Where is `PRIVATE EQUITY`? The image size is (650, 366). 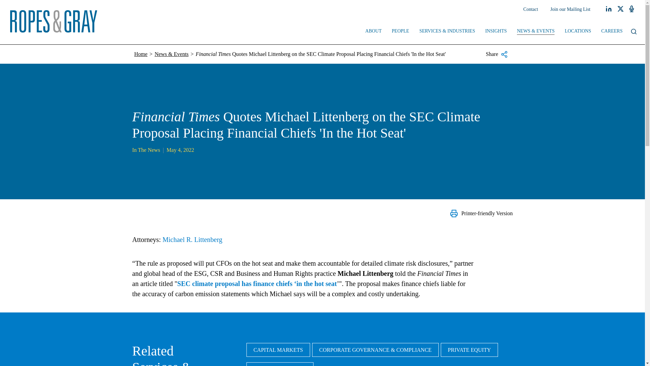
PRIVATE EQUITY is located at coordinates (469, 350).